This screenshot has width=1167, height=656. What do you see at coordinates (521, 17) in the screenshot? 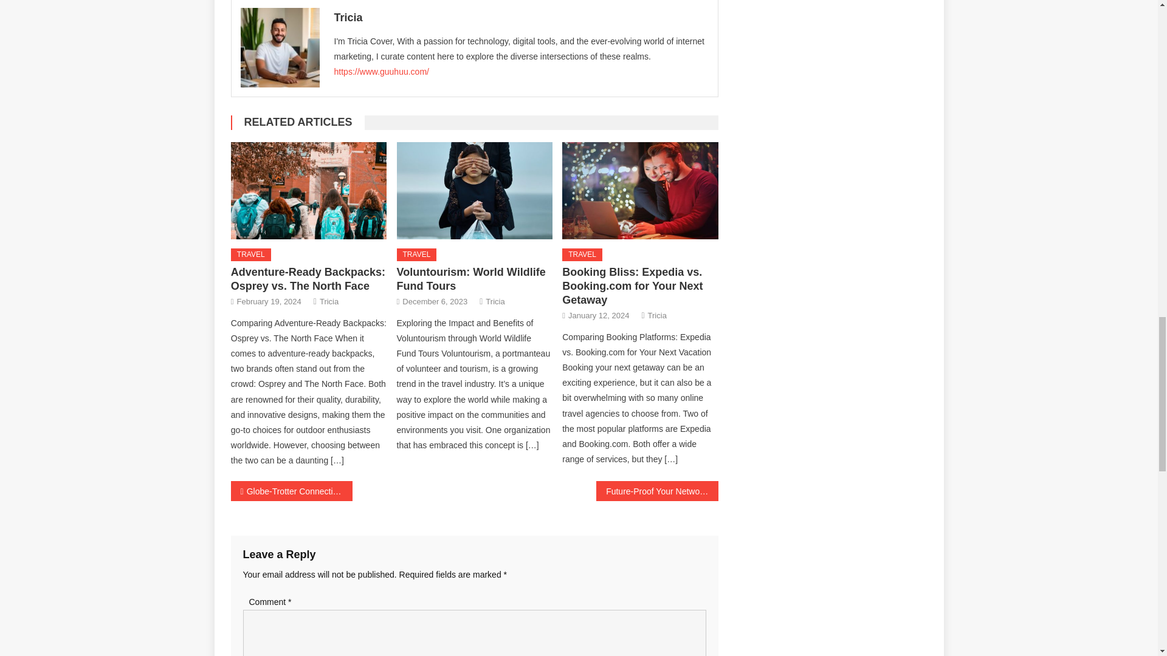
I see `Tricia` at bounding box center [521, 17].